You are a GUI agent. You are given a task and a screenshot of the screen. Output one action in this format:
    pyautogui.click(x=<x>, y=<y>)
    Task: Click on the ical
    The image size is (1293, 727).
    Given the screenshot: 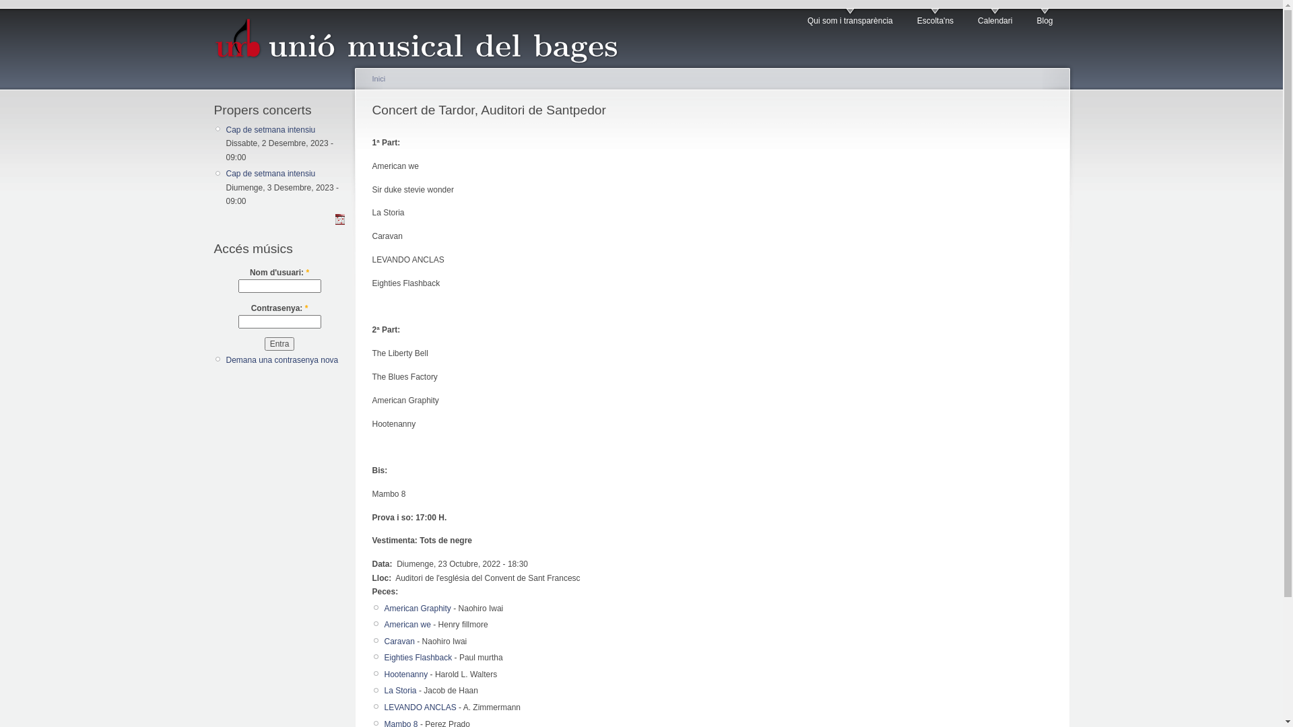 What is the action you would take?
    pyautogui.click(x=339, y=222)
    